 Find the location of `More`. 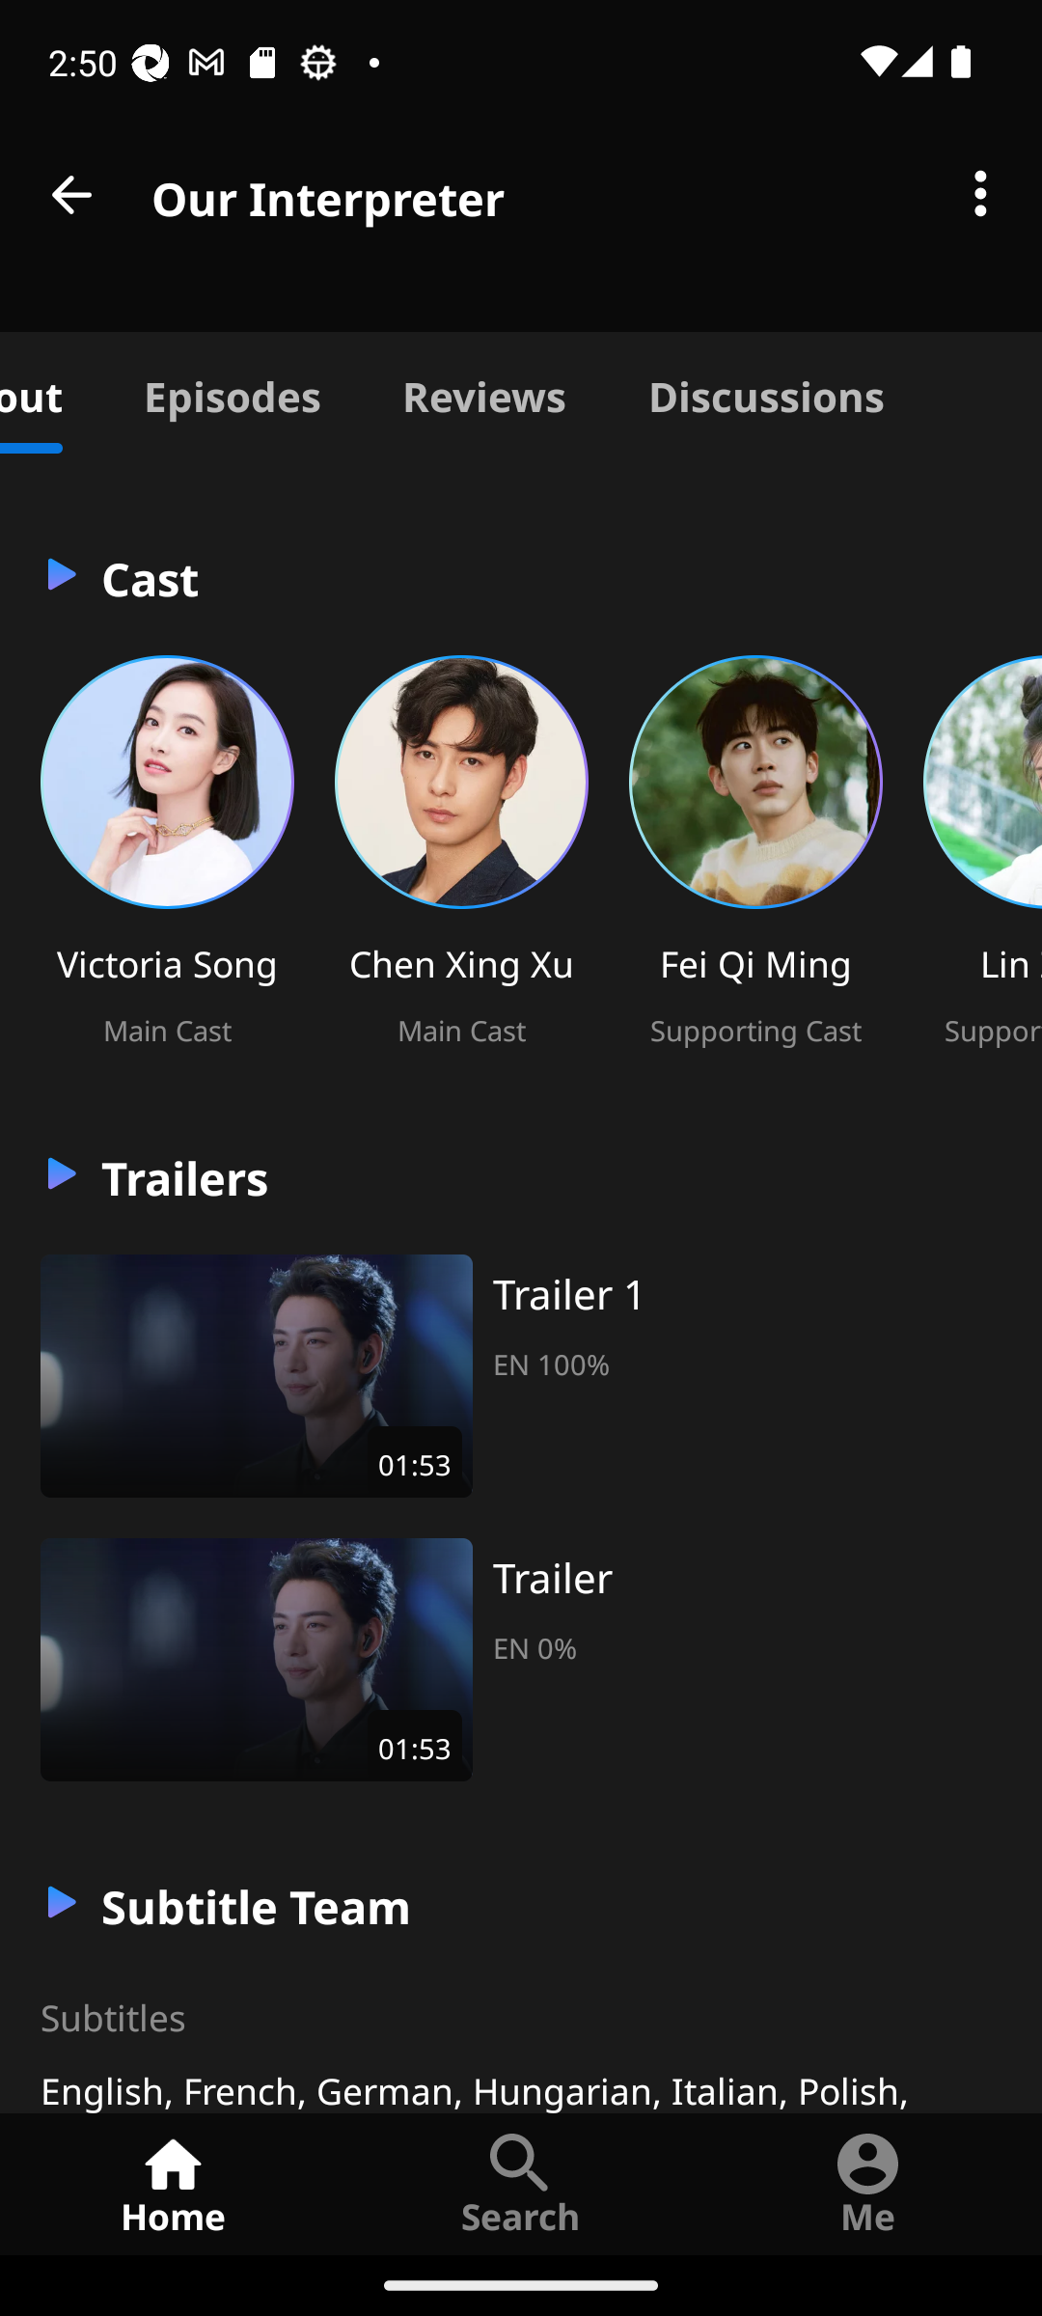

More is located at coordinates (980, 195).